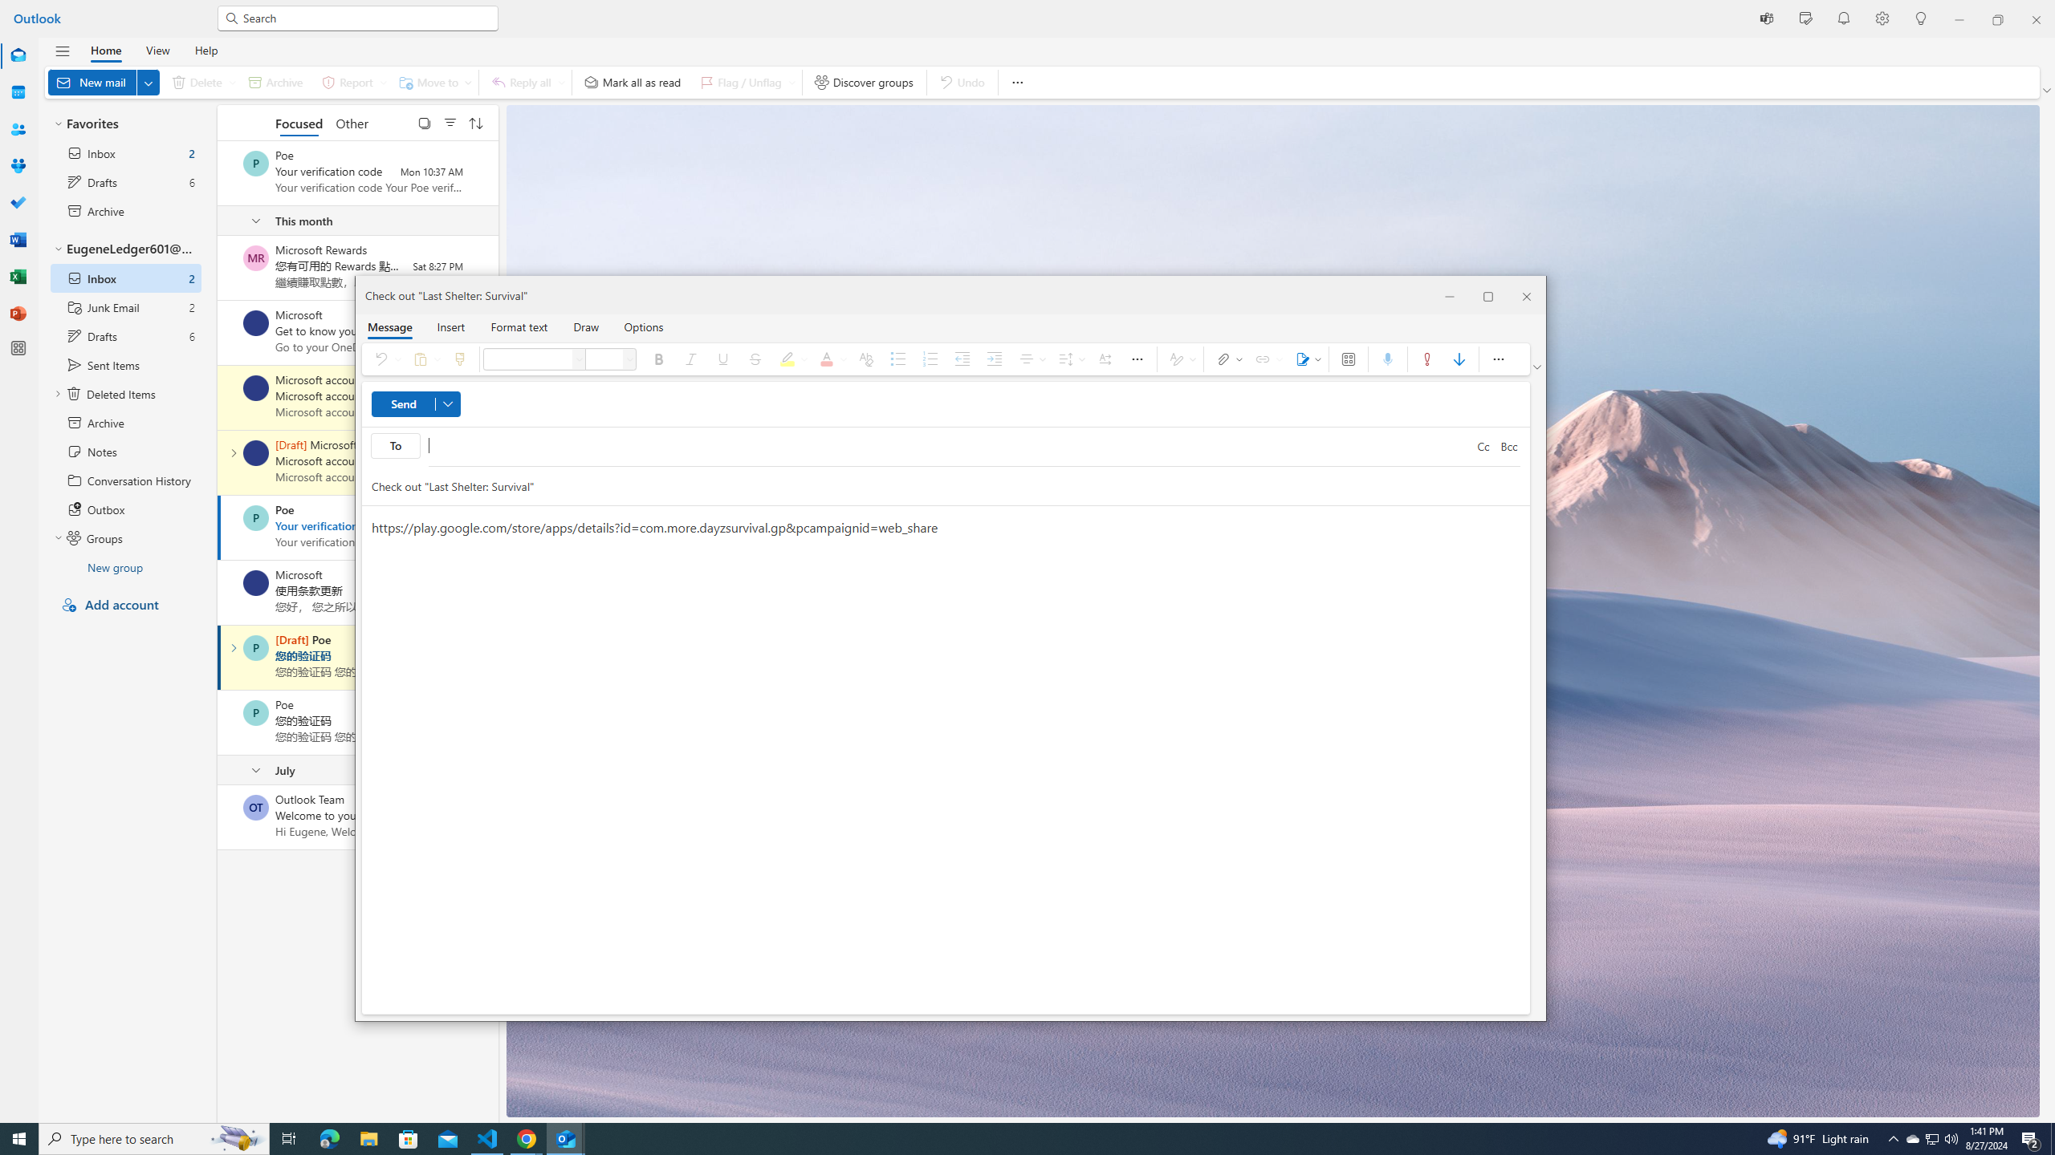  Describe the element at coordinates (238, 1139) in the screenshot. I see `Search highlights icon opens search home window` at that location.